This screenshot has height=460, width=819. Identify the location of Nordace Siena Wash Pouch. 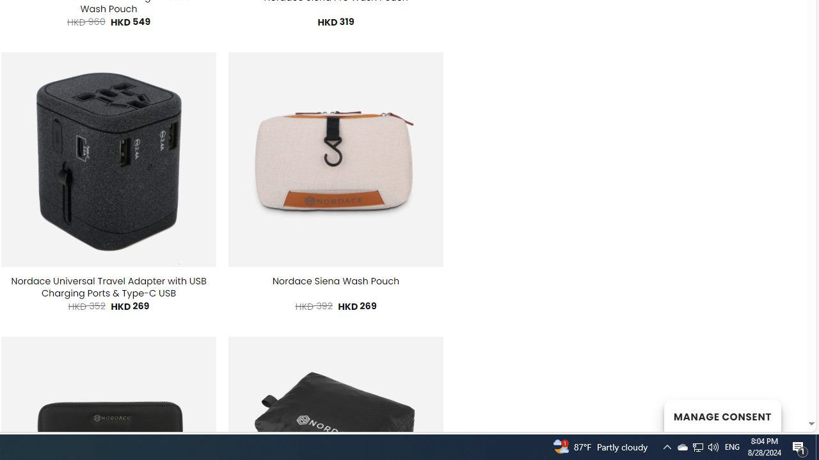
(335, 281).